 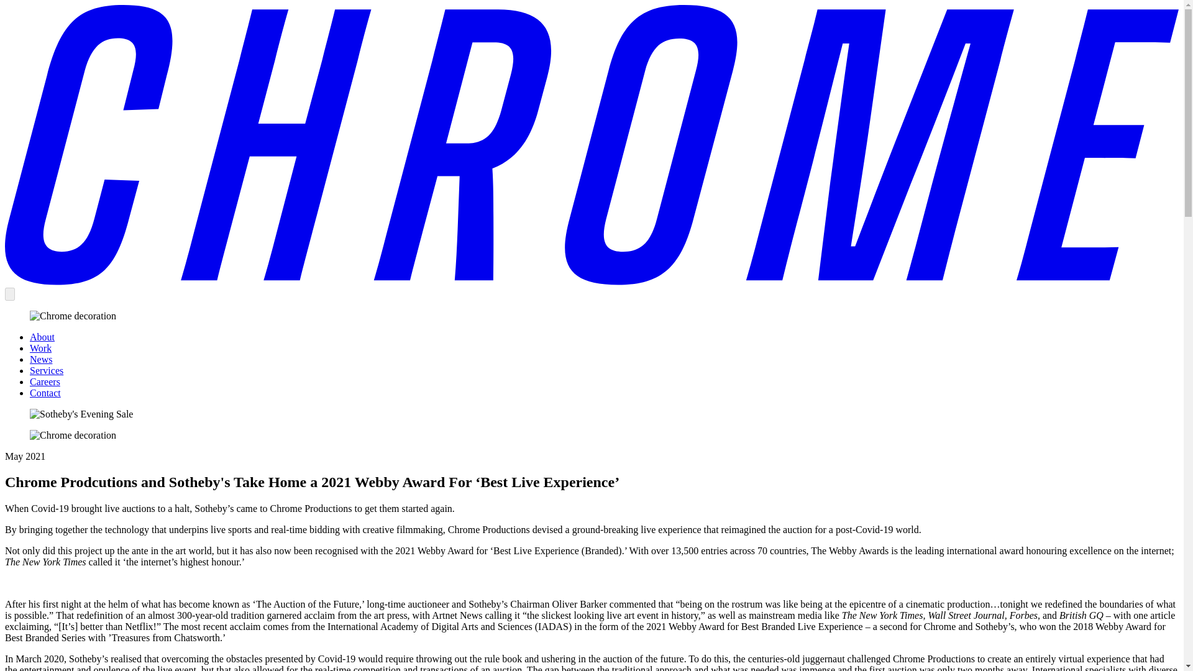 What do you see at coordinates (40, 348) in the screenshot?
I see `Work` at bounding box center [40, 348].